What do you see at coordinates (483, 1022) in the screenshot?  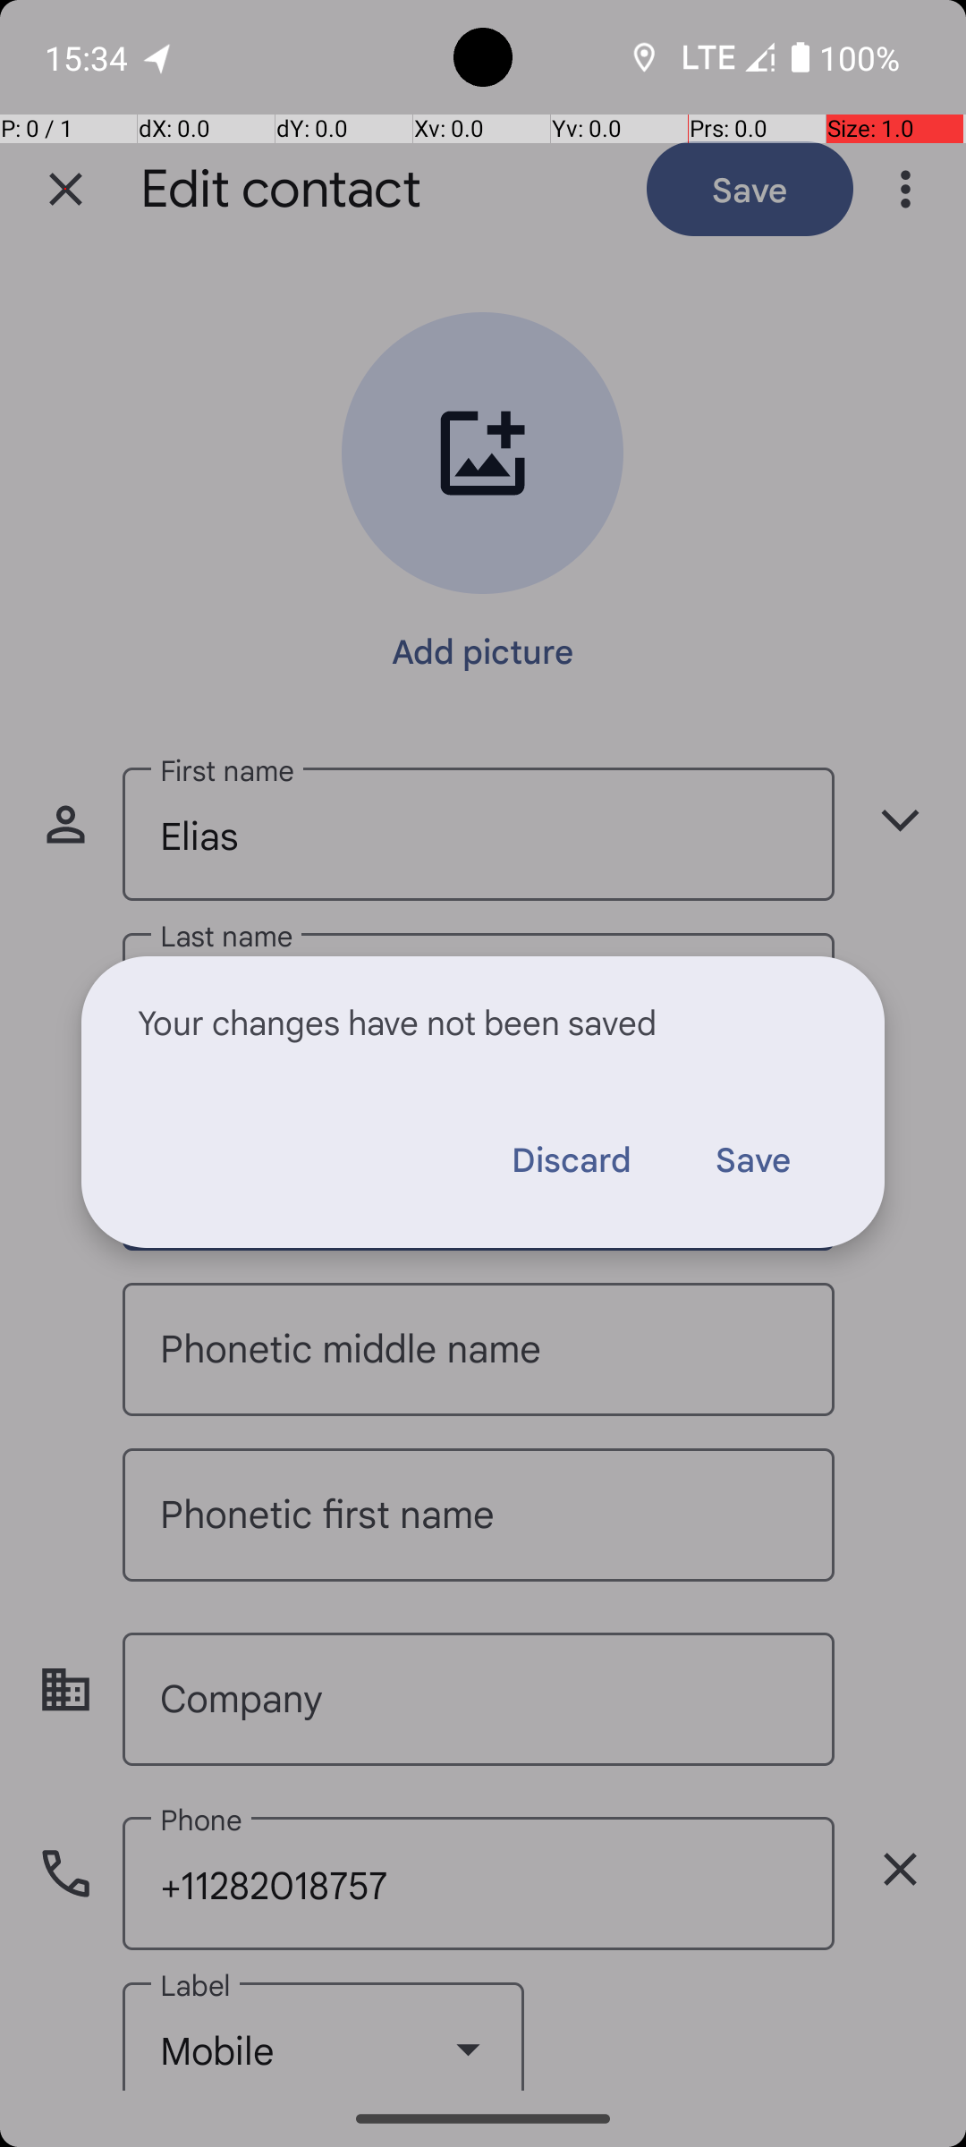 I see `Your changes have not been saved` at bounding box center [483, 1022].